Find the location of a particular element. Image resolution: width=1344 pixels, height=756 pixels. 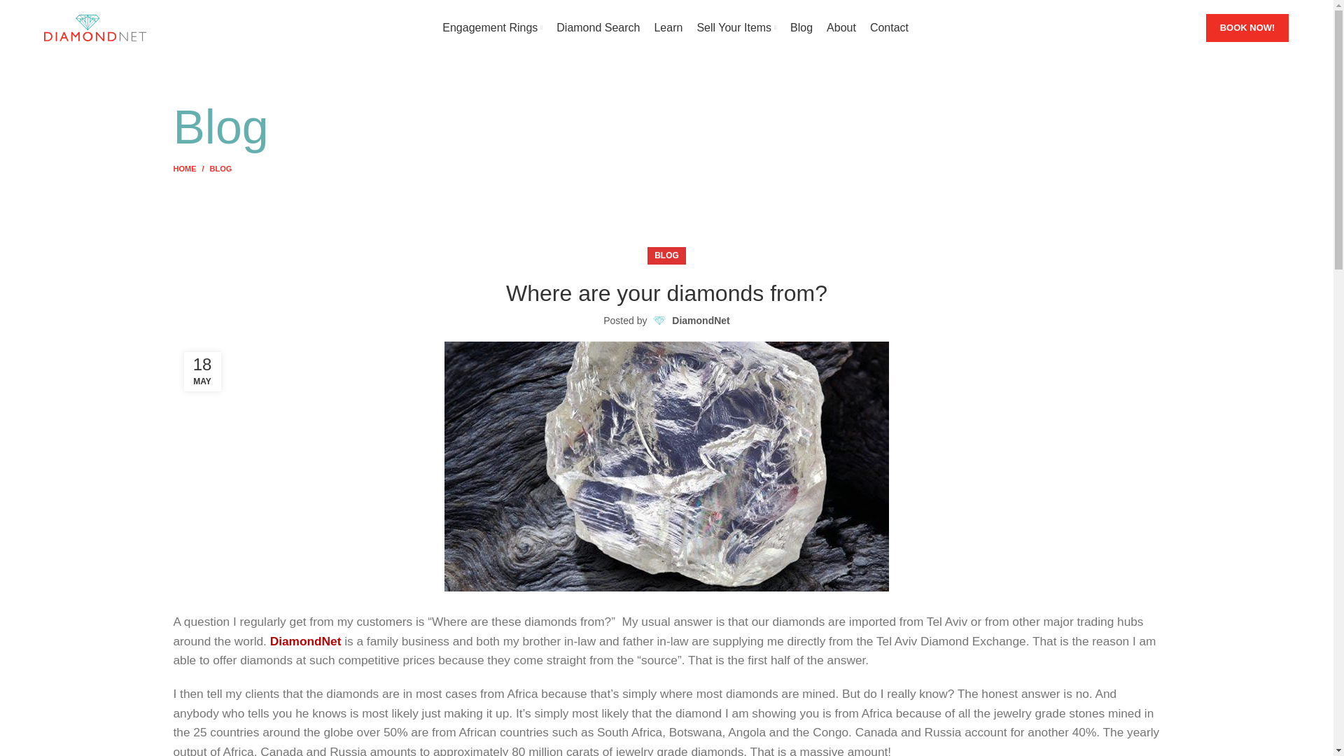

DiamondNet is located at coordinates (701, 321).